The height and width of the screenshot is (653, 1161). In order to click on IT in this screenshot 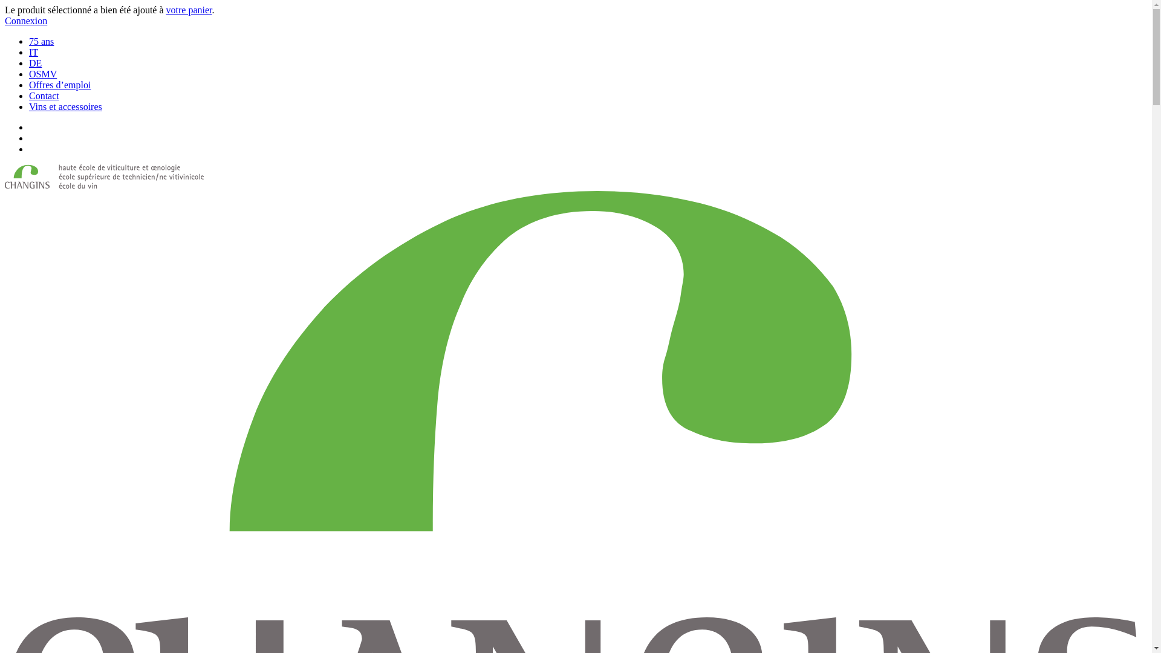, I will do `click(34, 52)`.